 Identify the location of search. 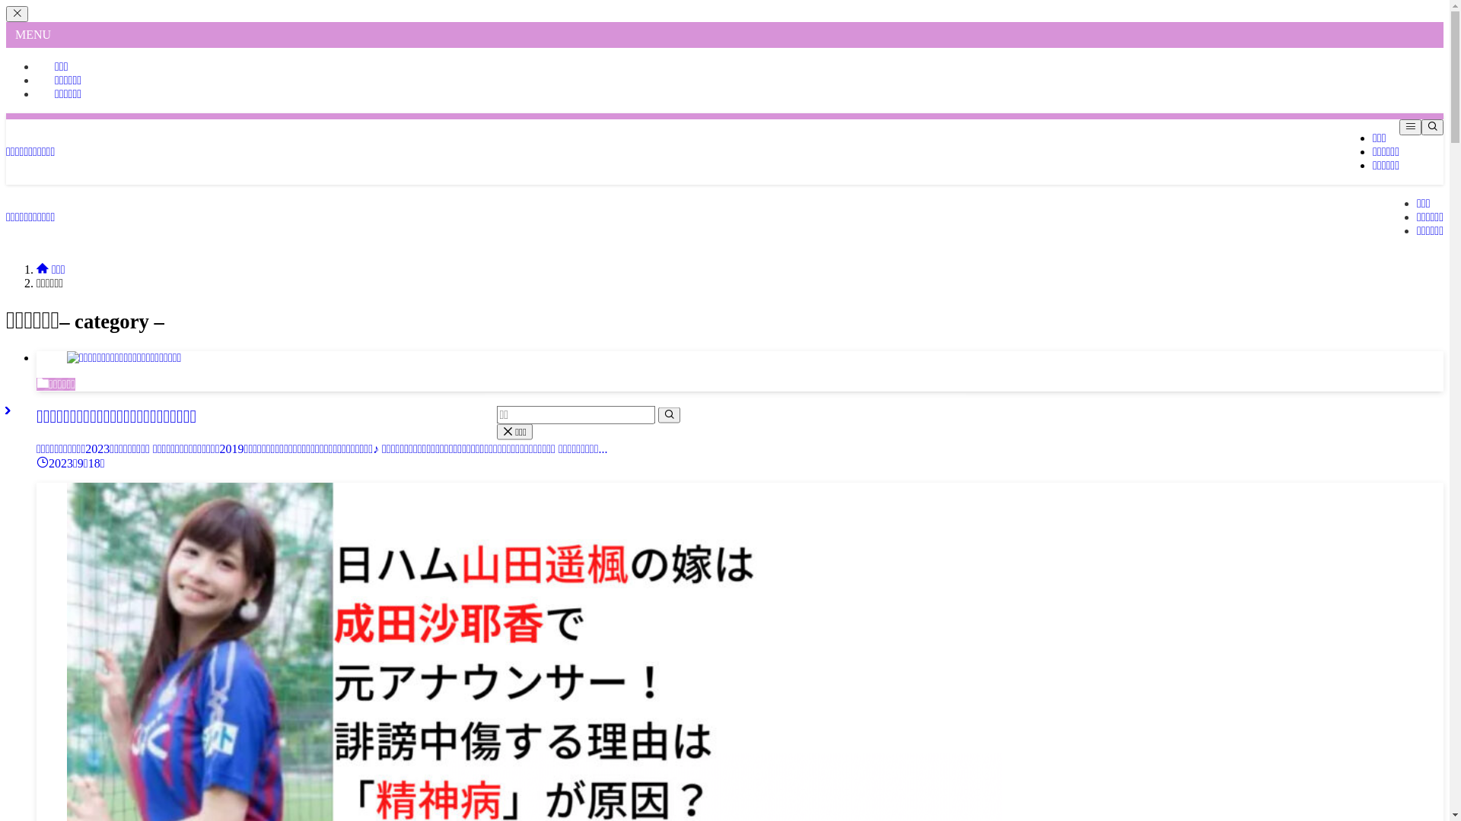
(668, 415).